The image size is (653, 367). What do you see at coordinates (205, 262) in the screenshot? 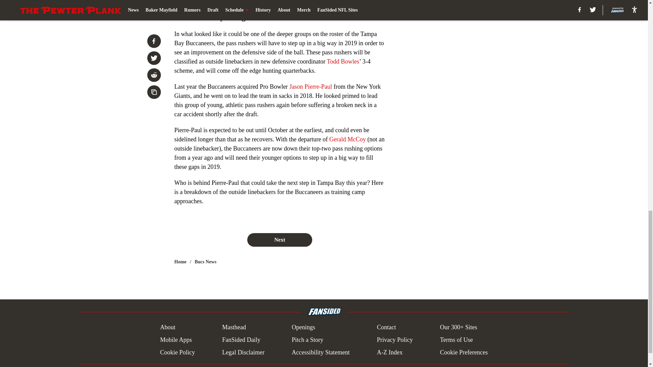
I see `Bucs News` at bounding box center [205, 262].